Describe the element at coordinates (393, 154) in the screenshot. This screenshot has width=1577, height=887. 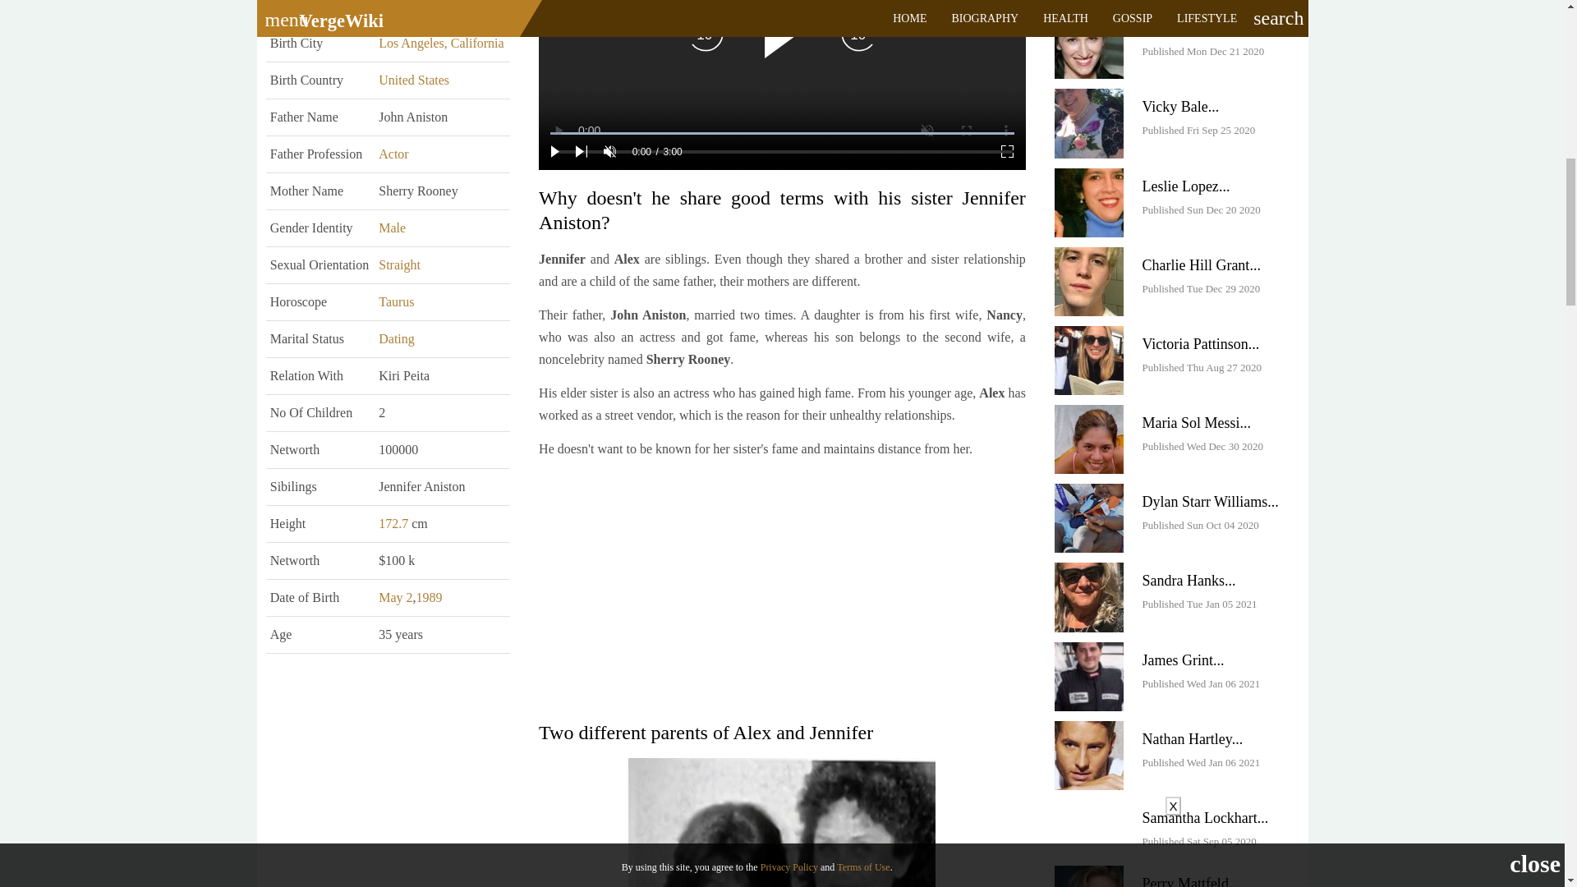
I see `Actor` at that location.